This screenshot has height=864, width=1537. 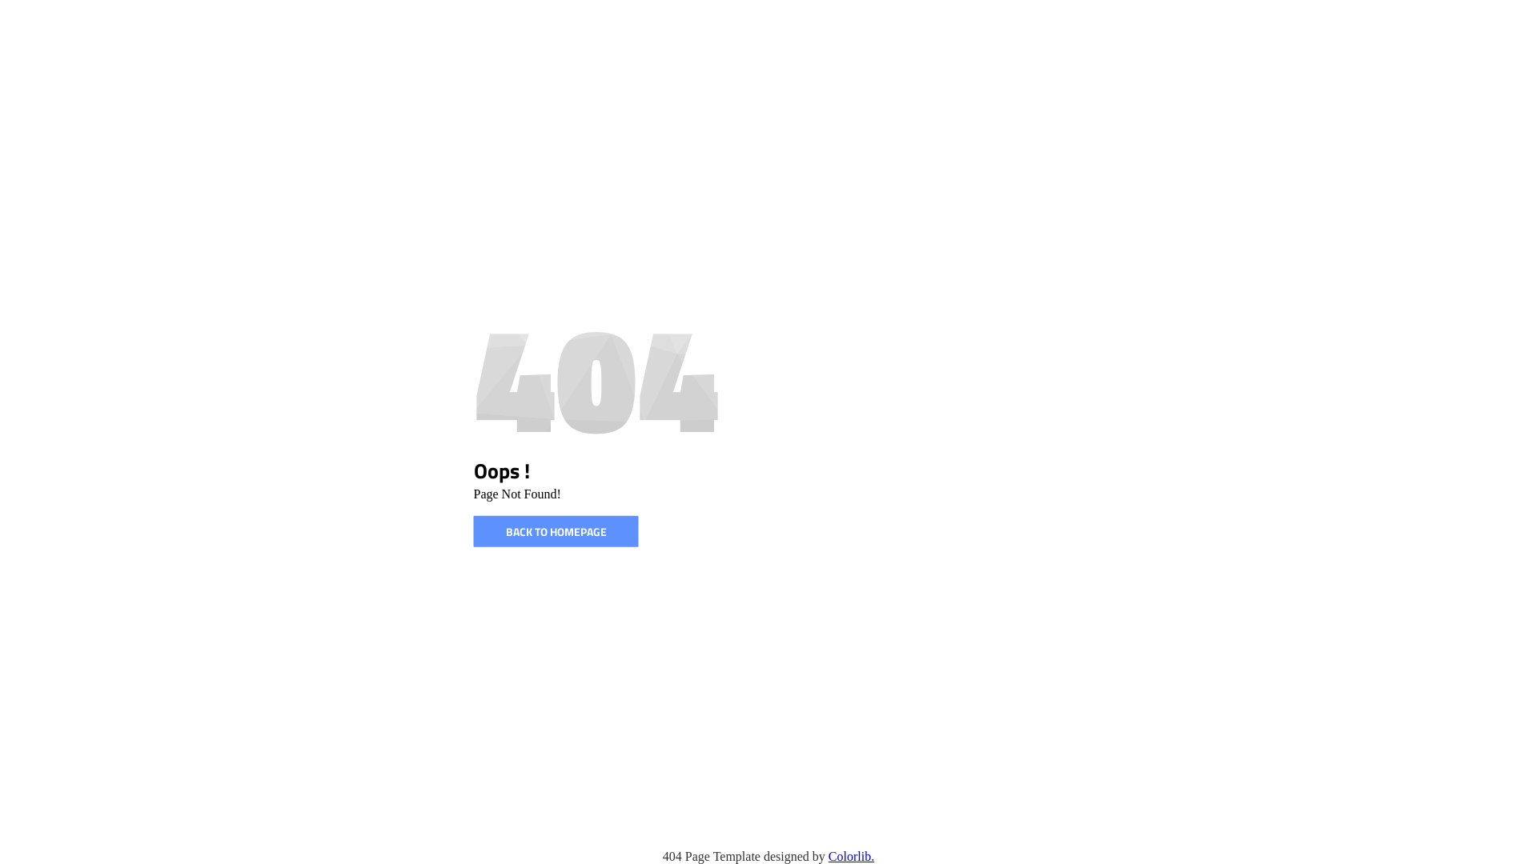 What do you see at coordinates (556, 532) in the screenshot?
I see `BACK TO HOMEPAGE` at bounding box center [556, 532].